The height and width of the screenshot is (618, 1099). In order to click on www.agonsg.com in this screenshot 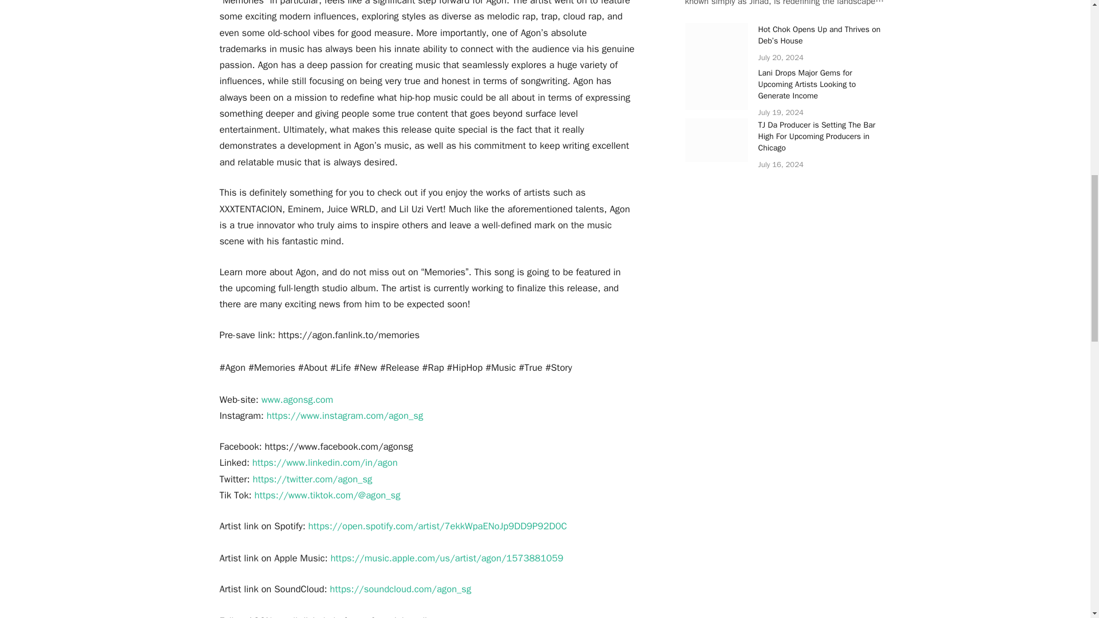, I will do `click(297, 399)`.